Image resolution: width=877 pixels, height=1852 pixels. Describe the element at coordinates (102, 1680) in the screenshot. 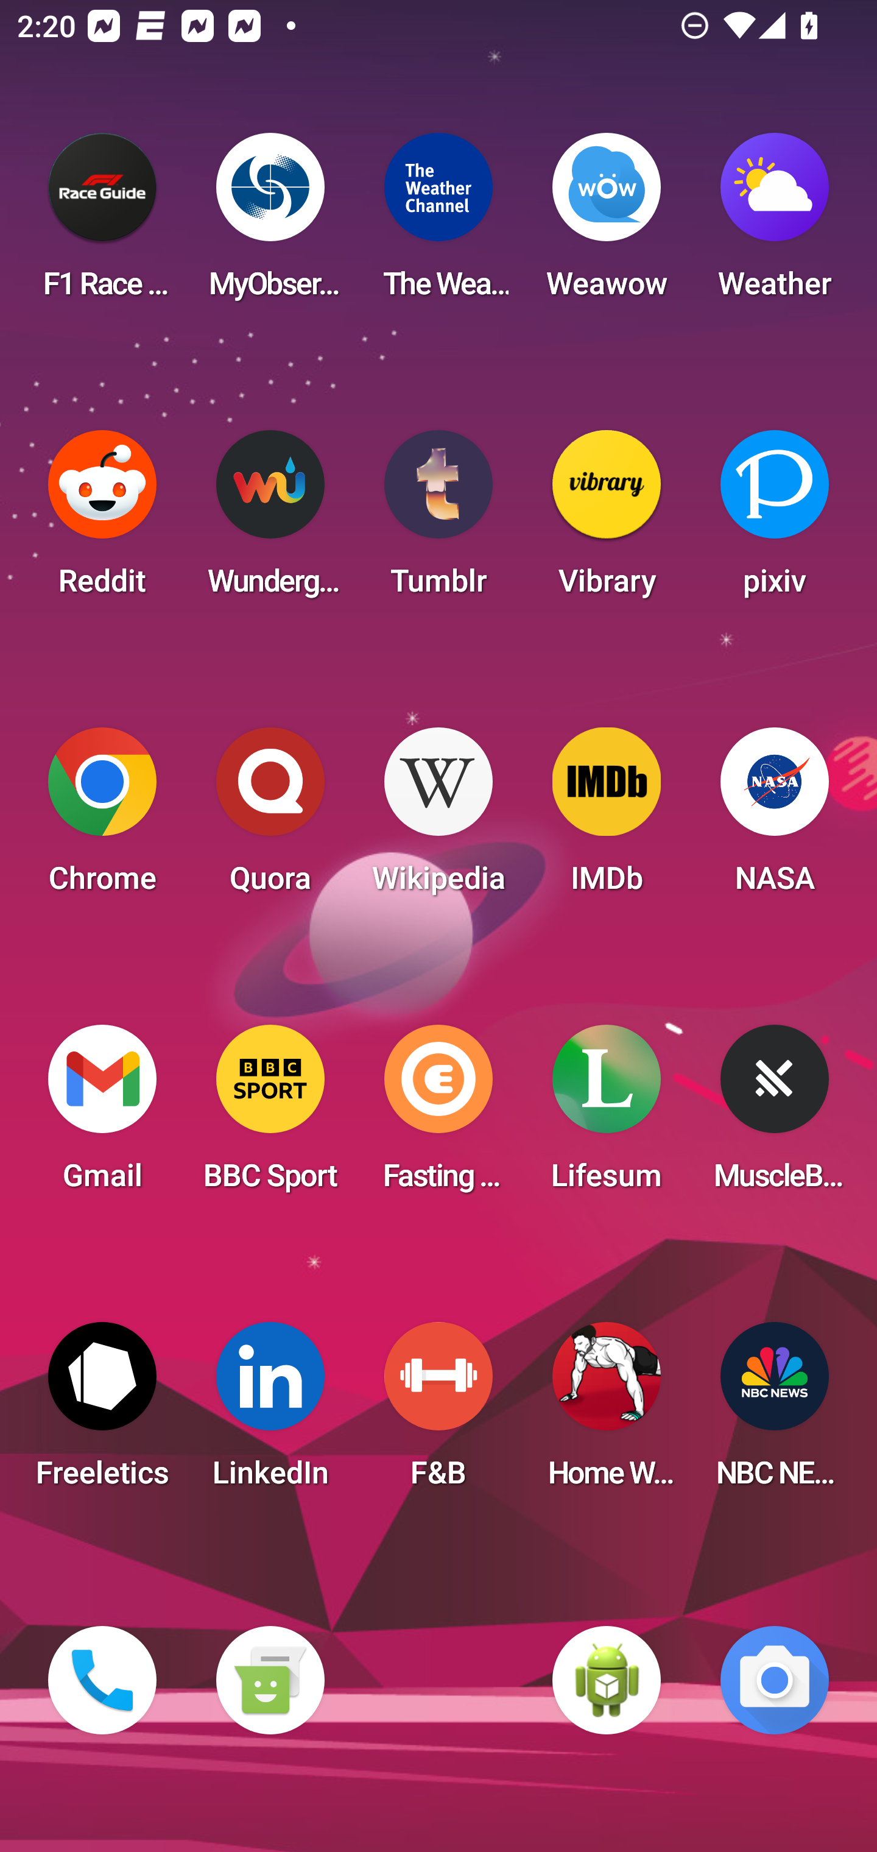

I see `Phone` at that location.